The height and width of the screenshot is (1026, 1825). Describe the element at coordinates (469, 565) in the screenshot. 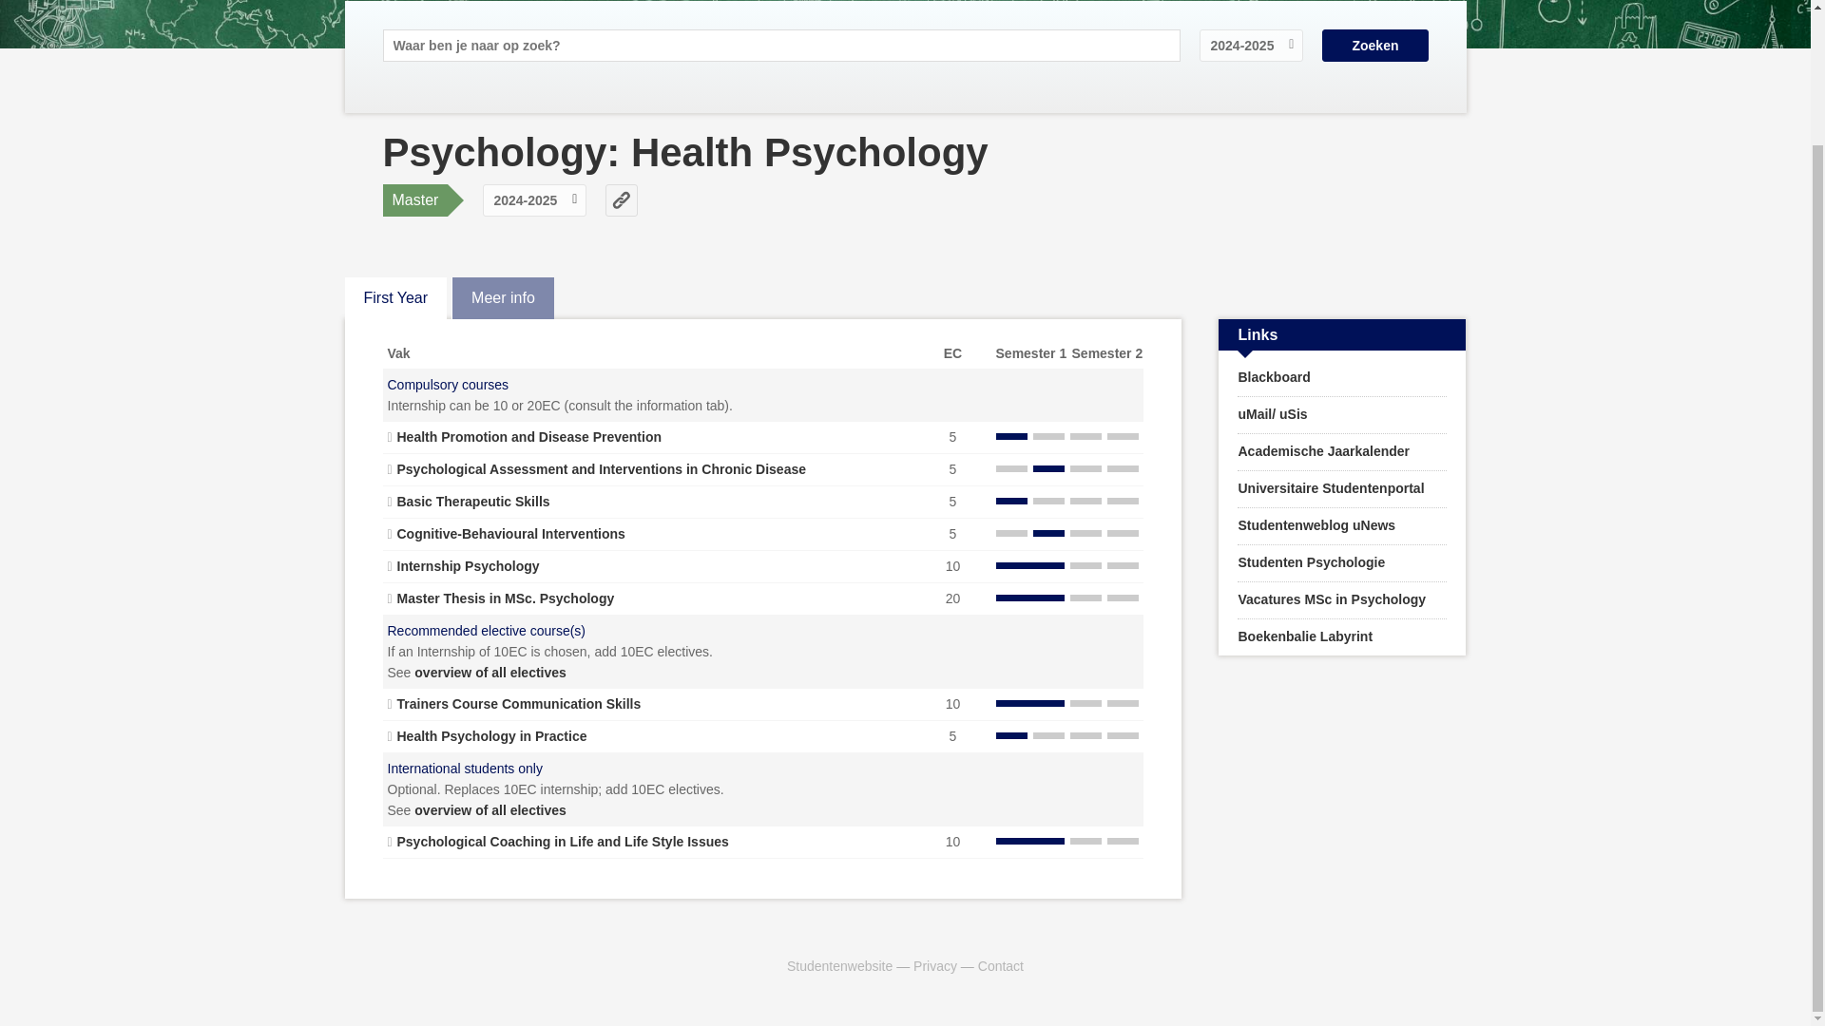

I see `Internship Psychology` at that location.